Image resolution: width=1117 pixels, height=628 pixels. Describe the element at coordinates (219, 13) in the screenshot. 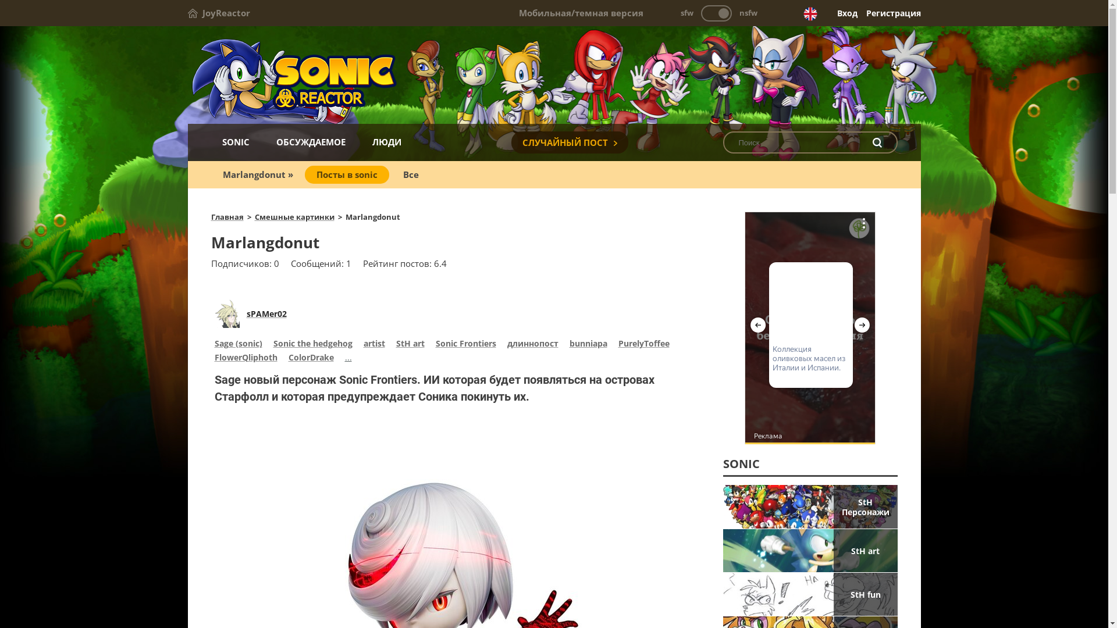

I see `JoyReactor` at that location.